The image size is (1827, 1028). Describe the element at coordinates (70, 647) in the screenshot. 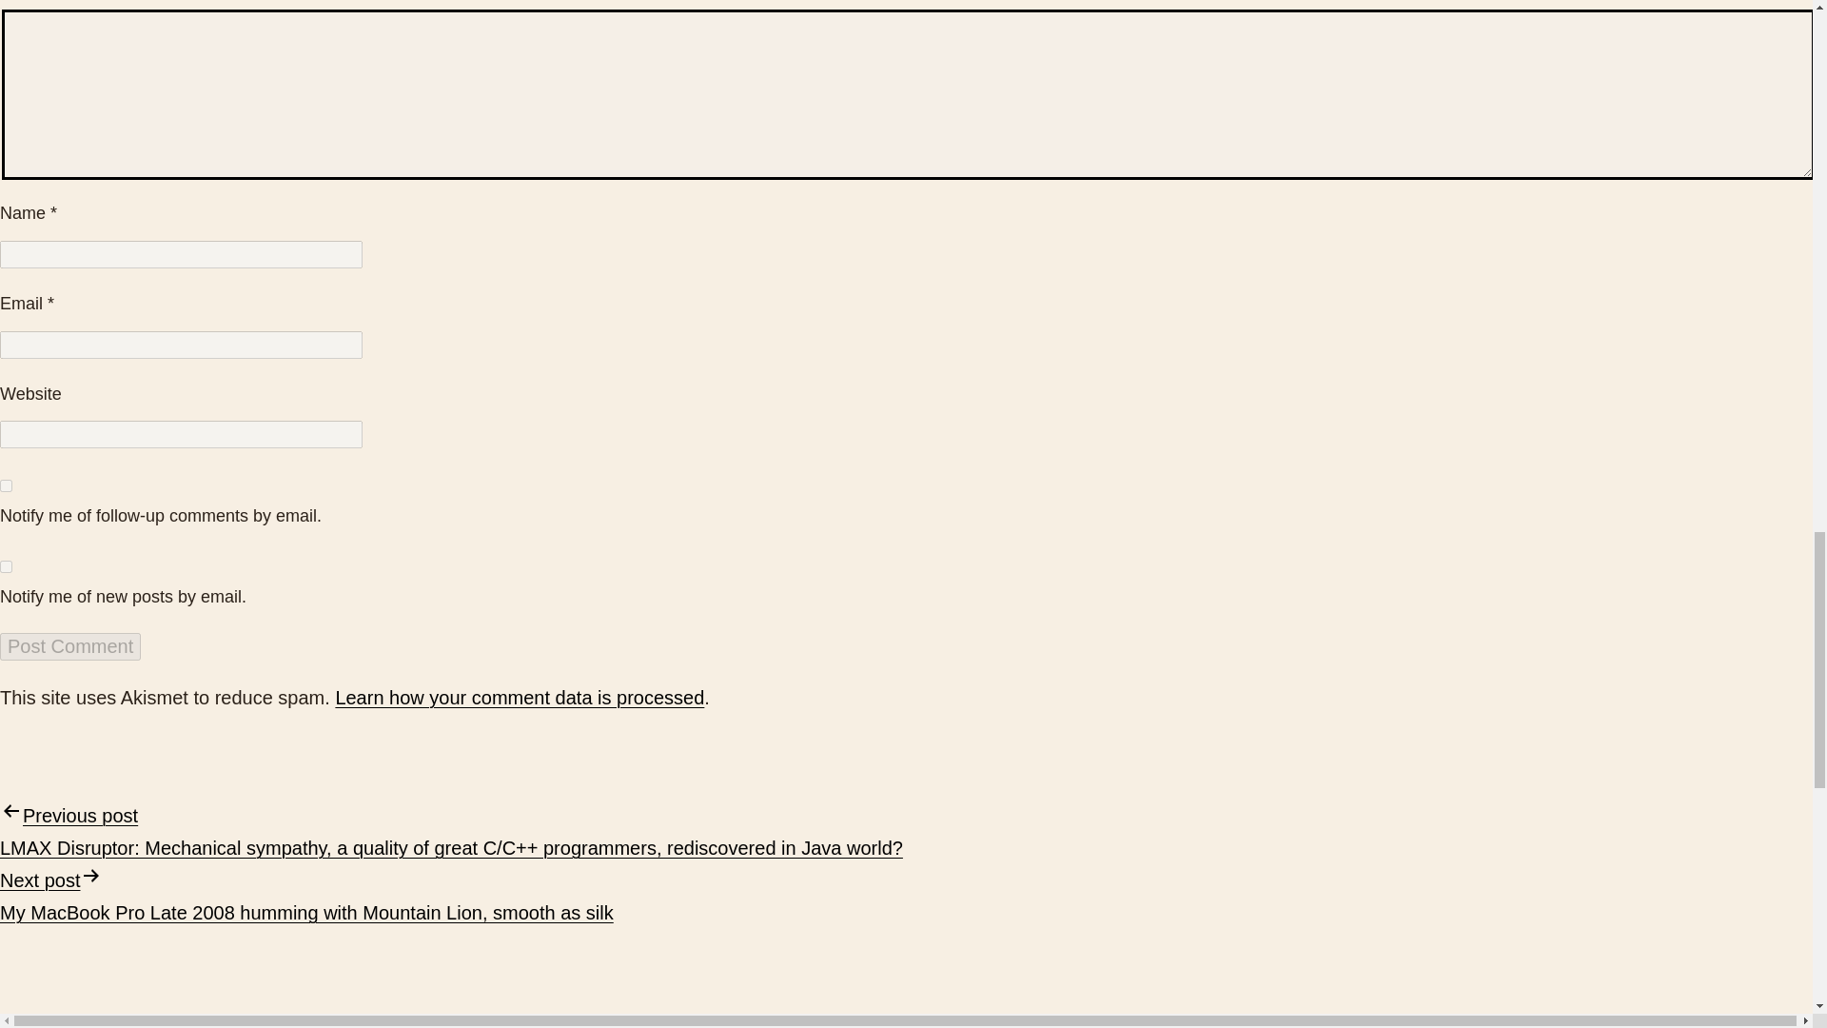

I see `Post Comment` at that location.